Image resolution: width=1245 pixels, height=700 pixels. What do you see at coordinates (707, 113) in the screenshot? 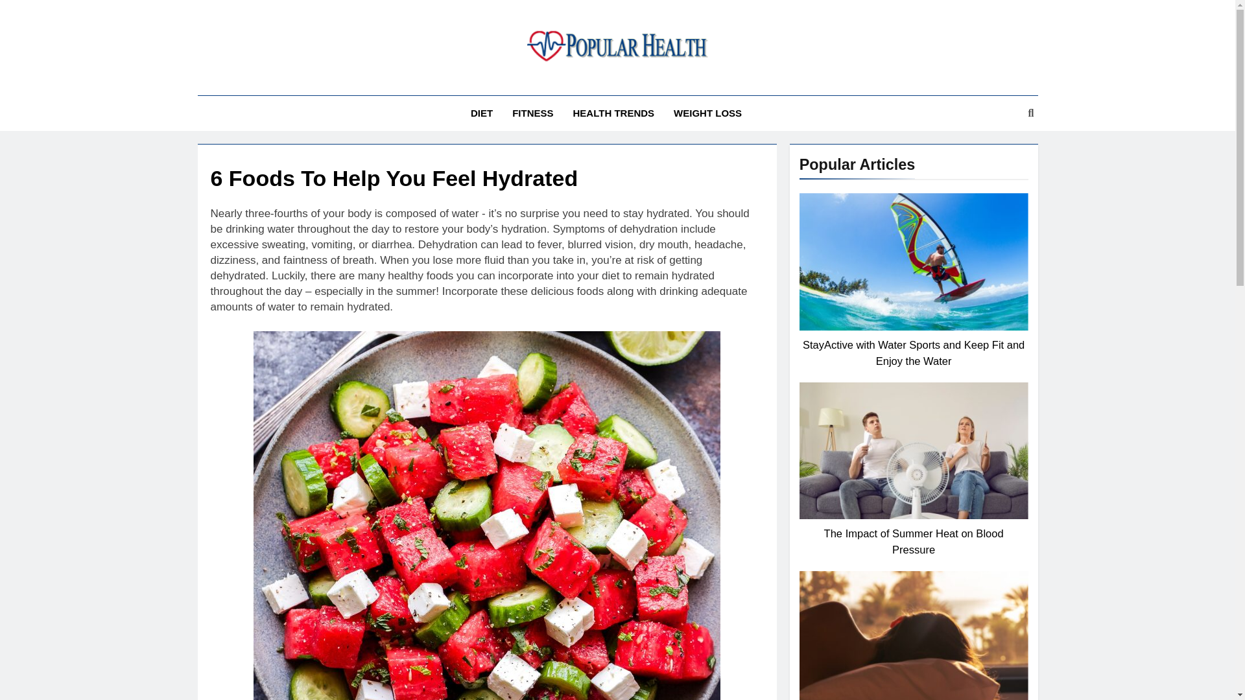
I see `WEIGHT LOSS` at bounding box center [707, 113].